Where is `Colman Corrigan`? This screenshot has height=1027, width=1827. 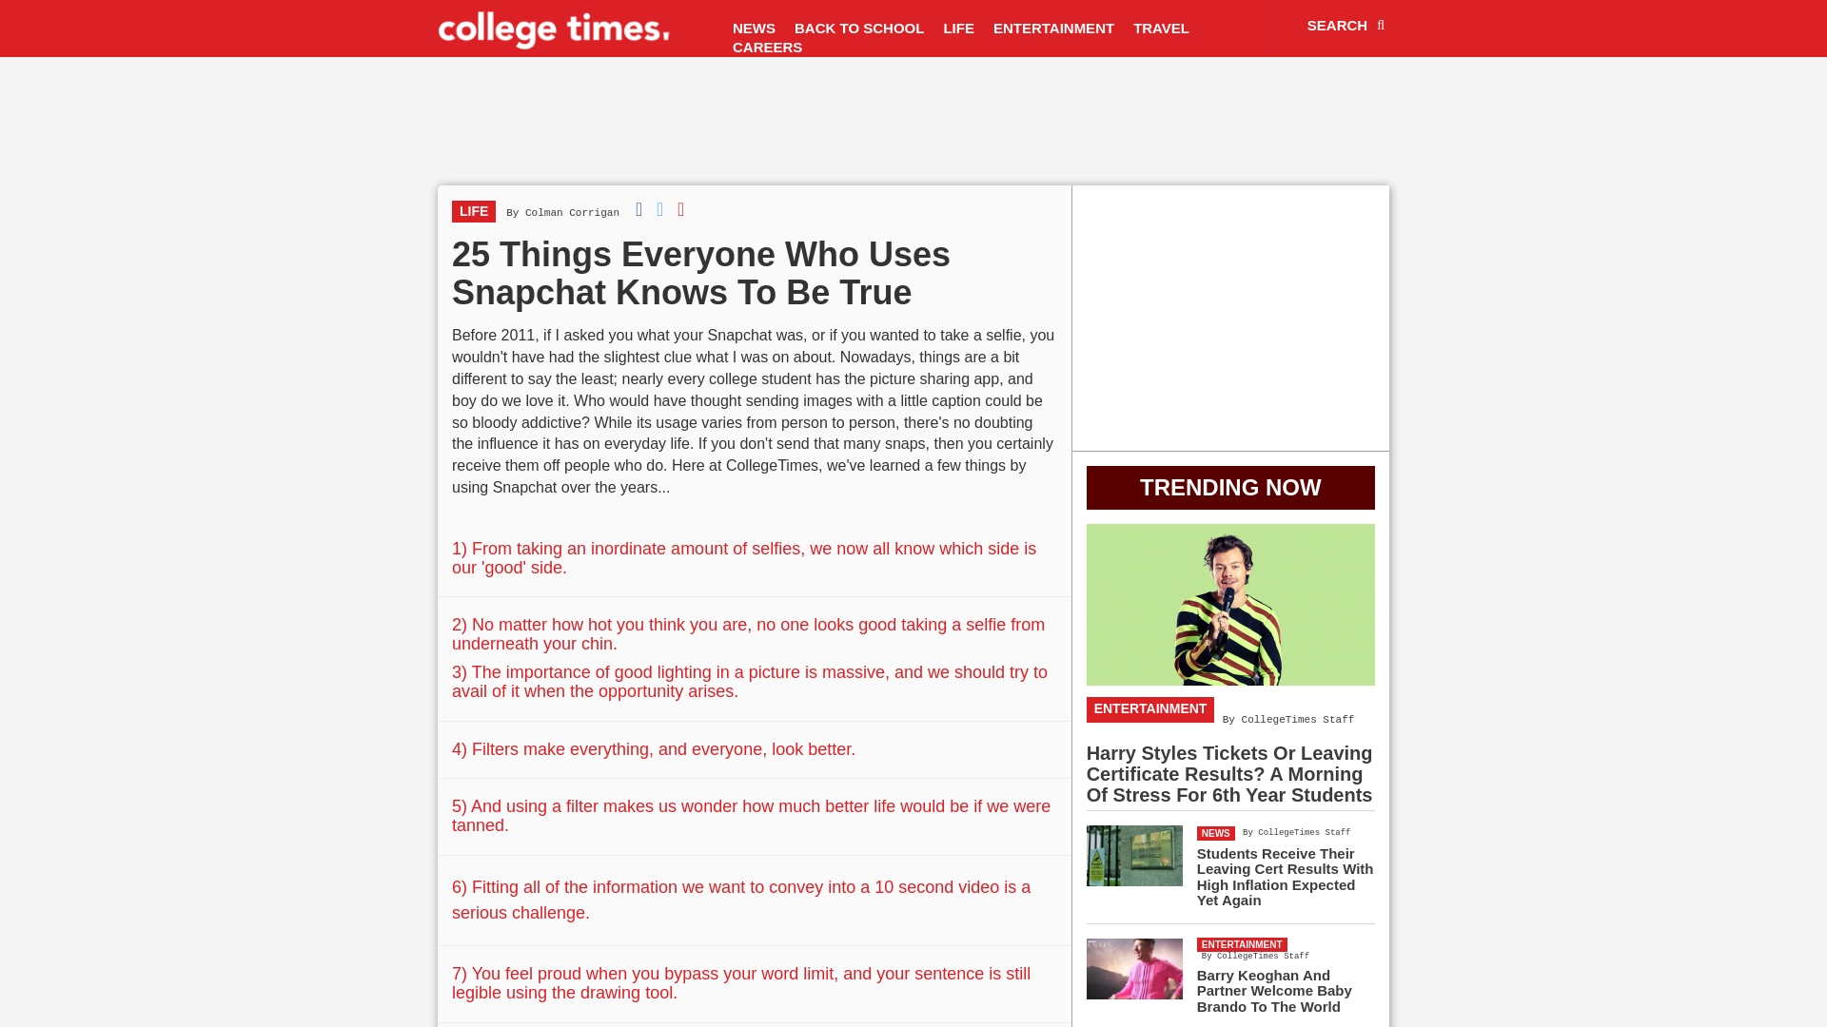
Colman Corrigan is located at coordinates (572, 213).